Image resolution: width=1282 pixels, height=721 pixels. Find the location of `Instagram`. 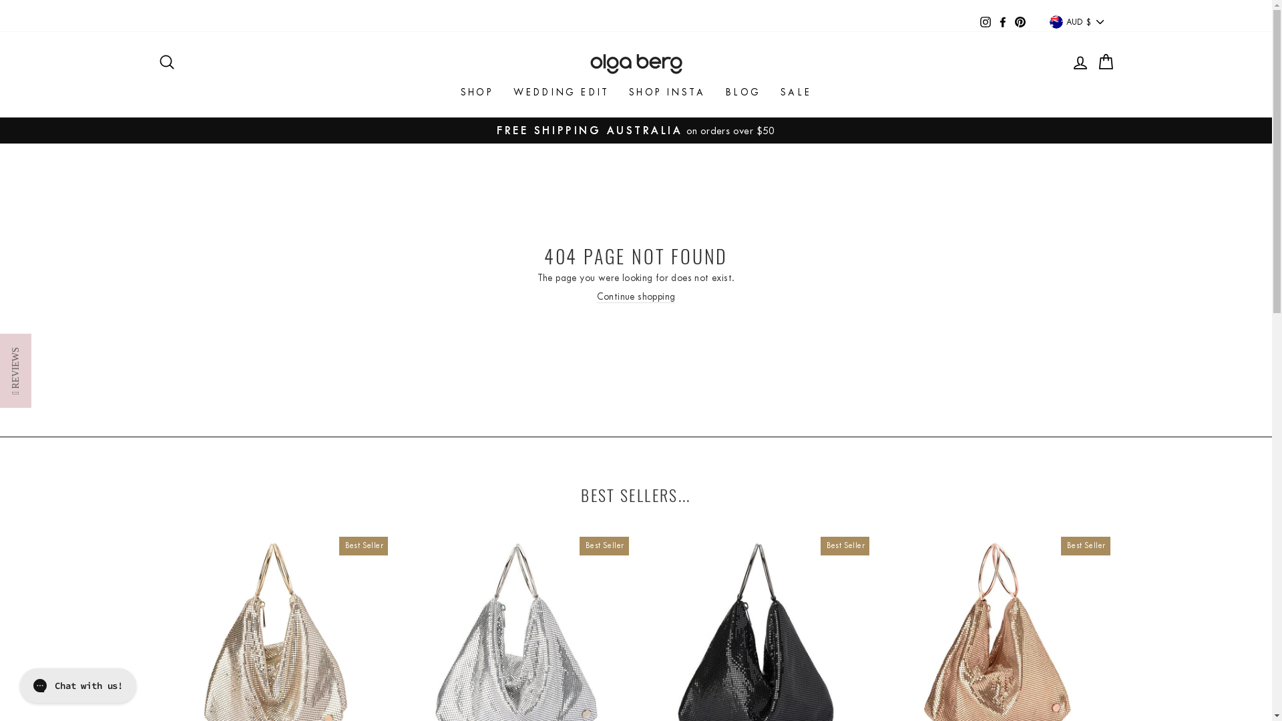

Instagram is located at coordinates (986, 22).